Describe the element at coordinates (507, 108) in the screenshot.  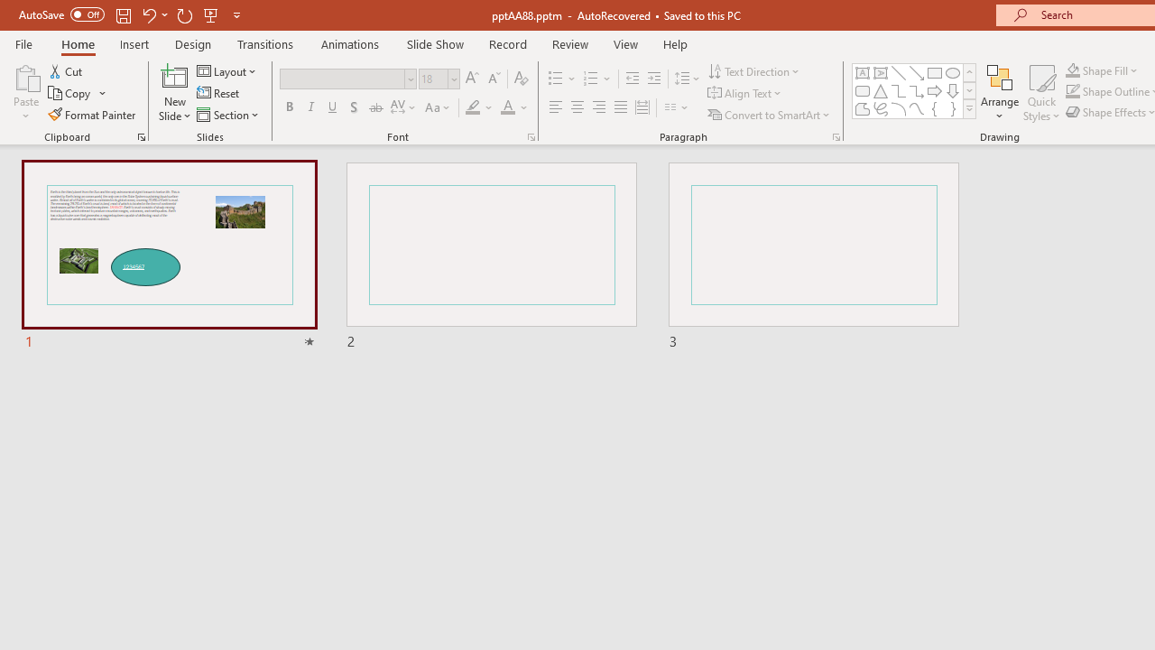
I see `Font Color Red` at that location.